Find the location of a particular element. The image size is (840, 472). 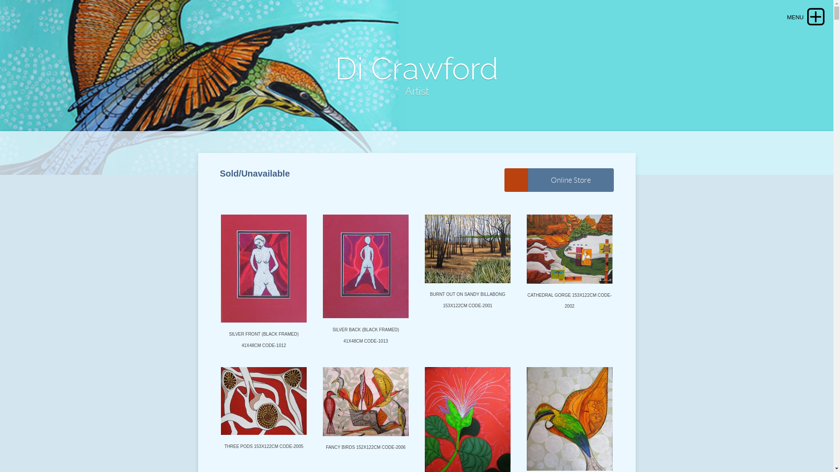

Burnt Out on Sandy Billabong 153x122cm Code-2001 is located at coordinates (468, 252).